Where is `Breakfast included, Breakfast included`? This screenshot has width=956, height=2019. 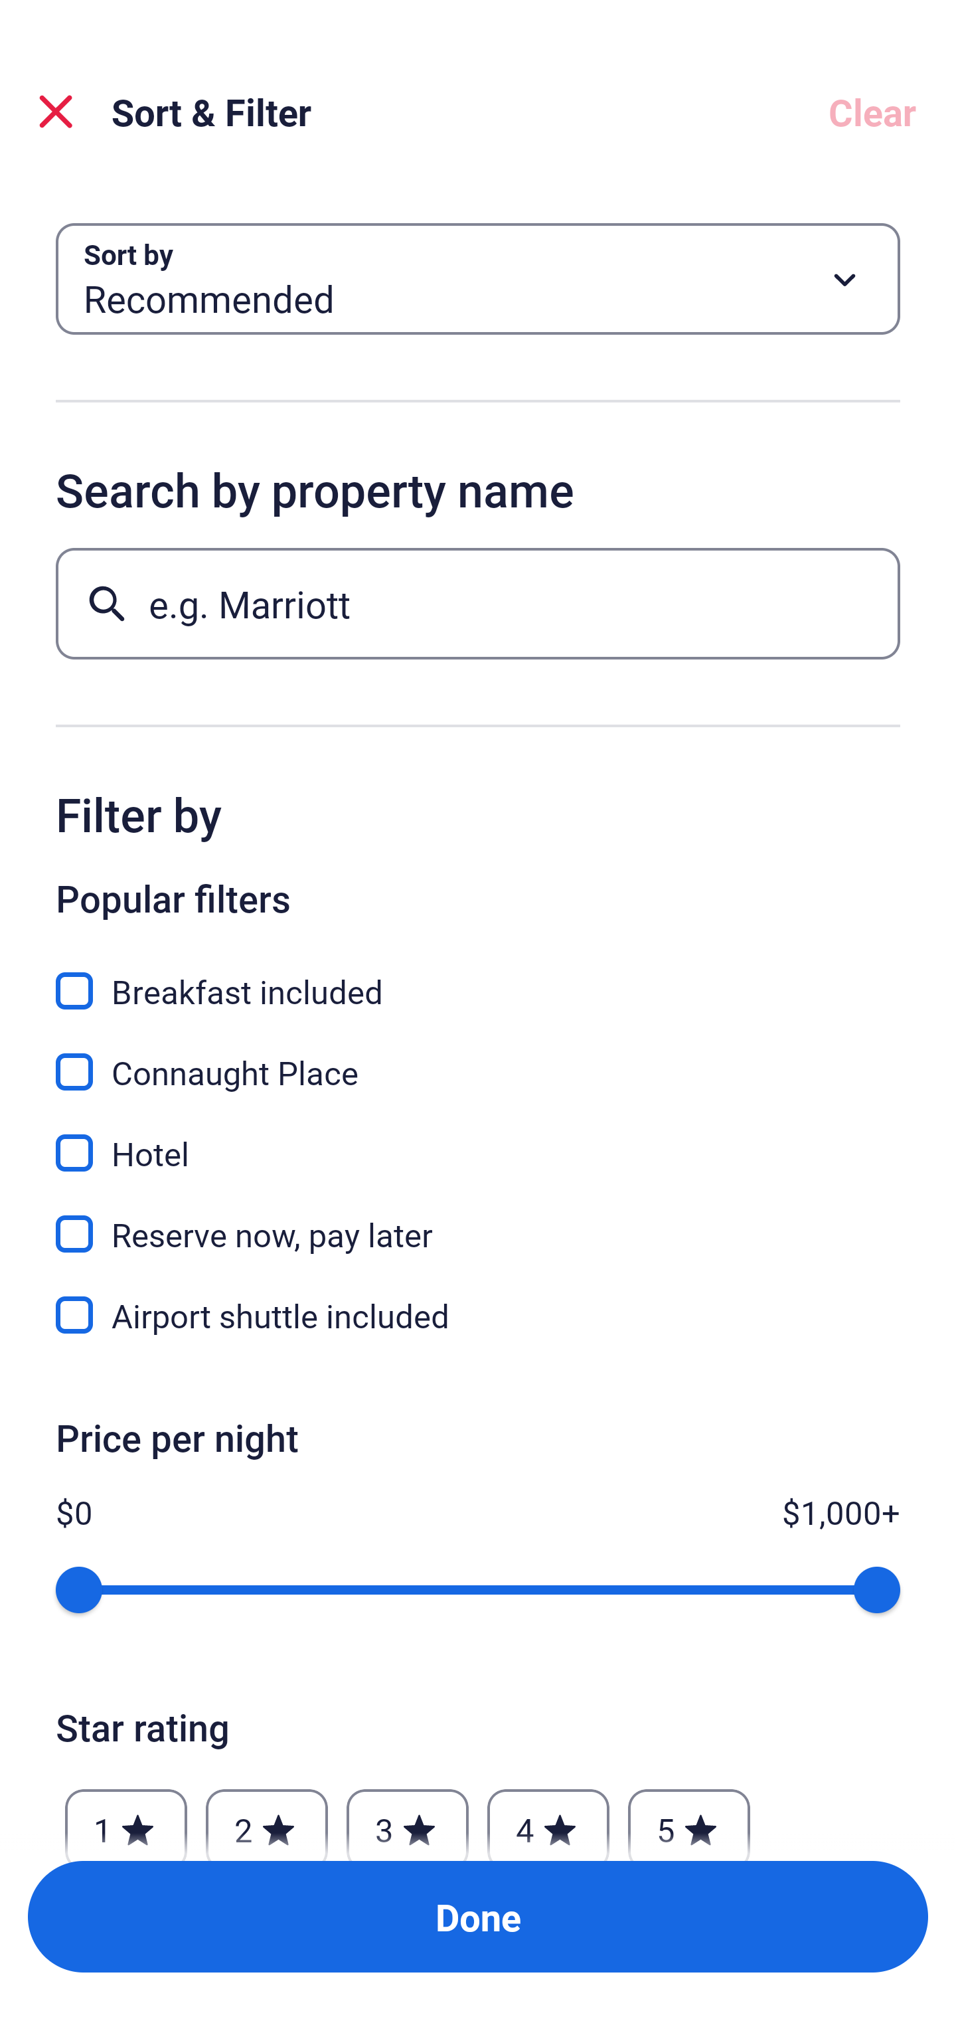
Breakfast included, Breakfast included is located at coordinates (478, 976).